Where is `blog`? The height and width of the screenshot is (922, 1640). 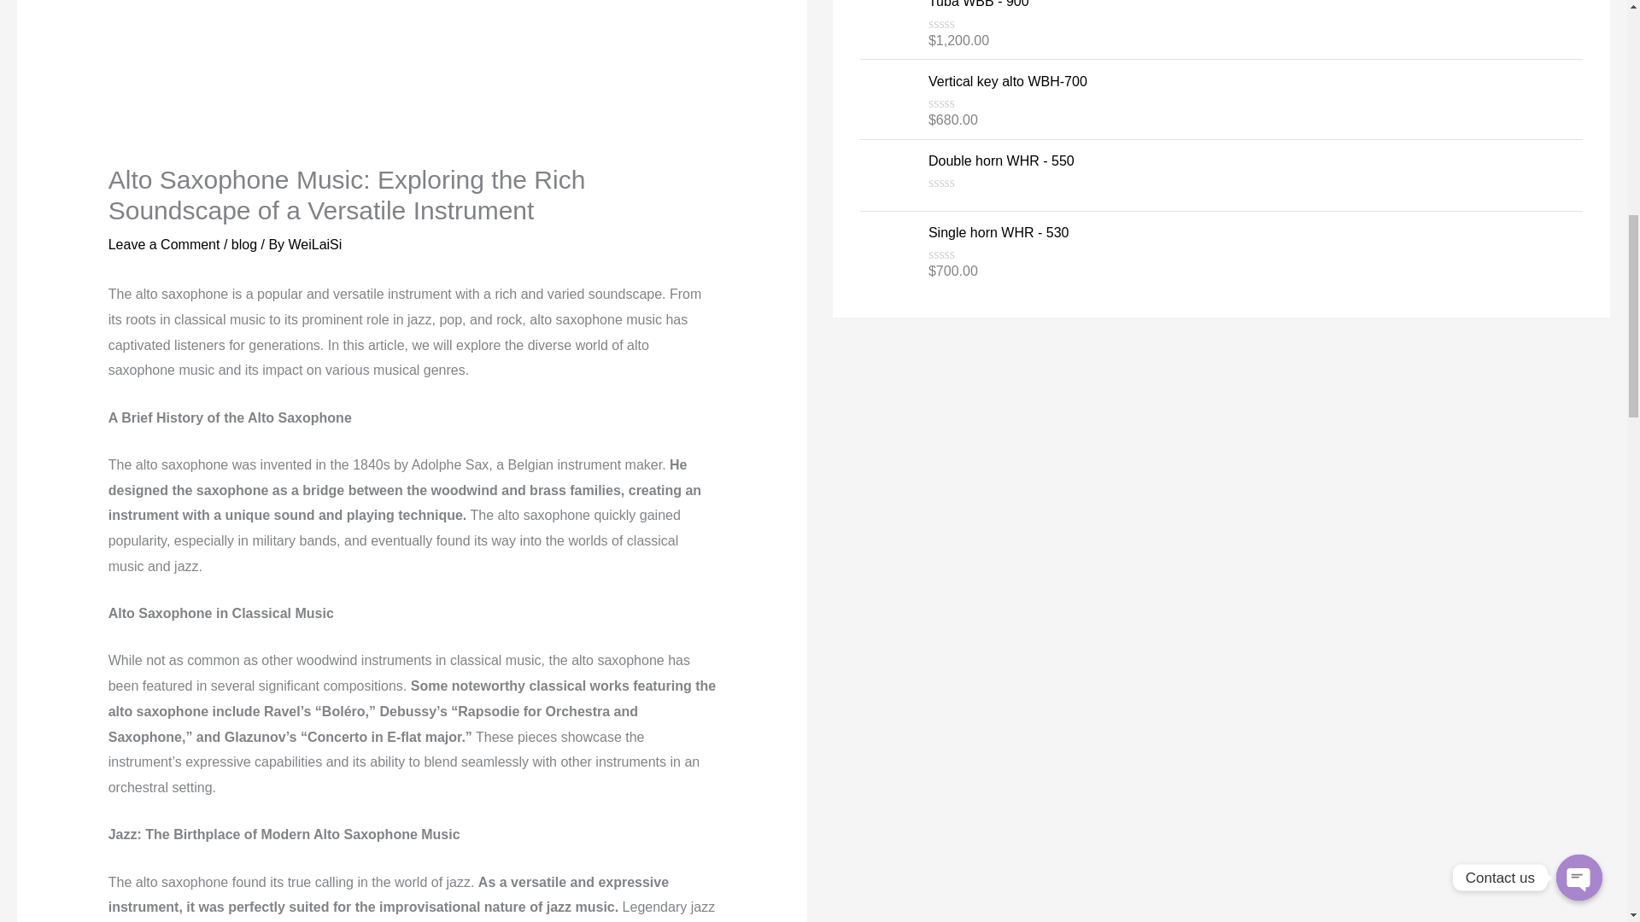
blog is located at coordinates (244, 244).